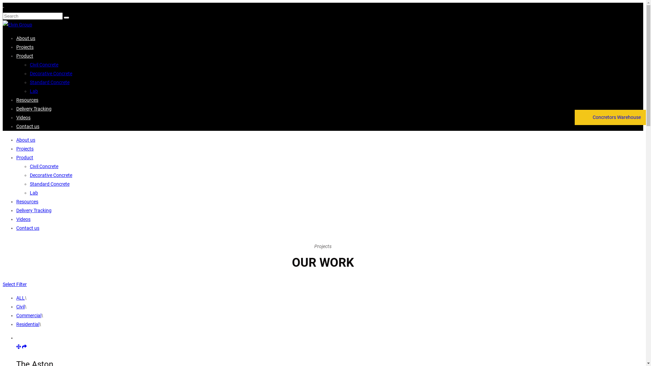  I want to click on Commercial, so click(29, 316).